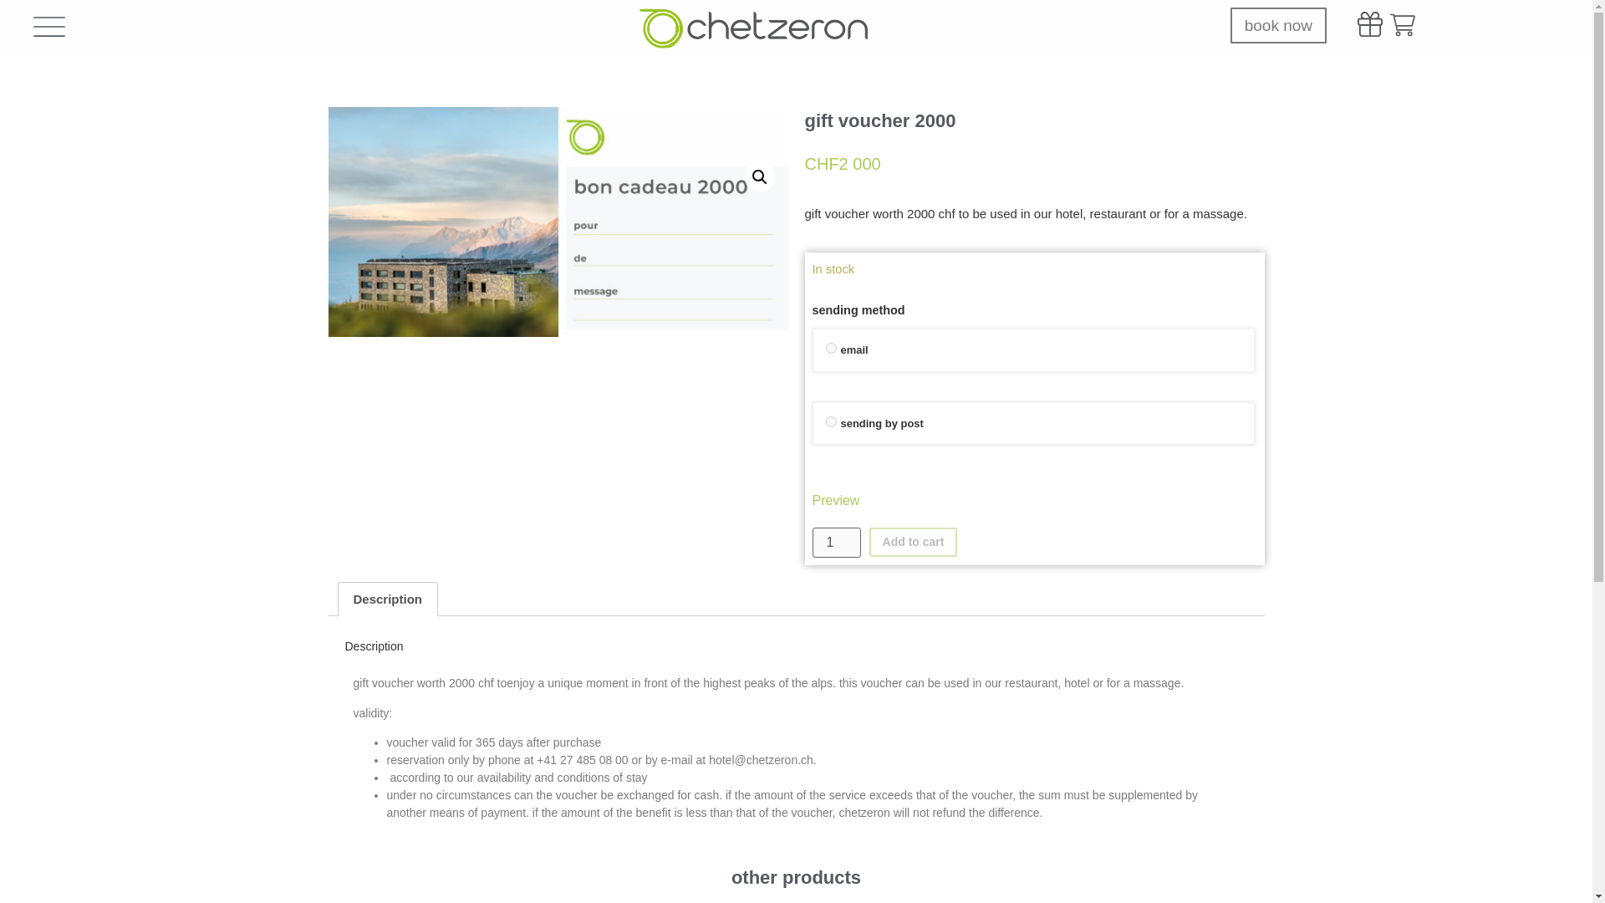 The height and width of the screenshot is (903, 1605). Describe the element at coordinates (836, 542) in the screenshot. I see `1` at that location.